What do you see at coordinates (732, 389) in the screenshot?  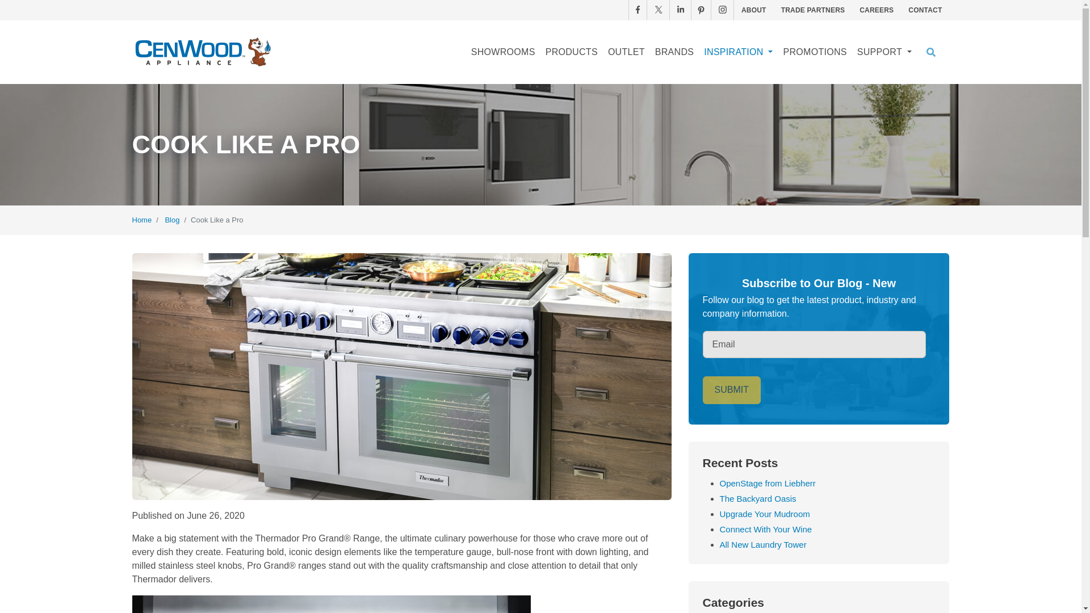 I see `Submit` at bounding box center [732, 389].